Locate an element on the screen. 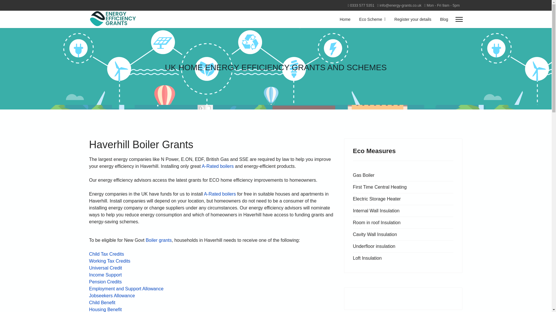  Gas Boiler is located at coordinates (403, 175).